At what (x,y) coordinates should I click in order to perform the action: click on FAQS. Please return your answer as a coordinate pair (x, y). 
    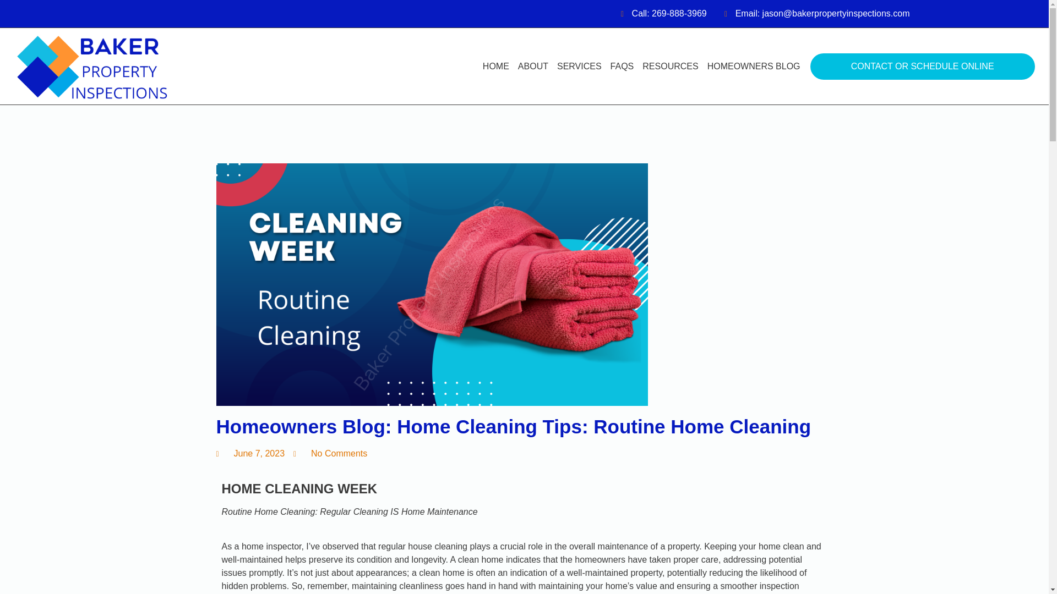
    Looking at the image, I should click on (622, 66).